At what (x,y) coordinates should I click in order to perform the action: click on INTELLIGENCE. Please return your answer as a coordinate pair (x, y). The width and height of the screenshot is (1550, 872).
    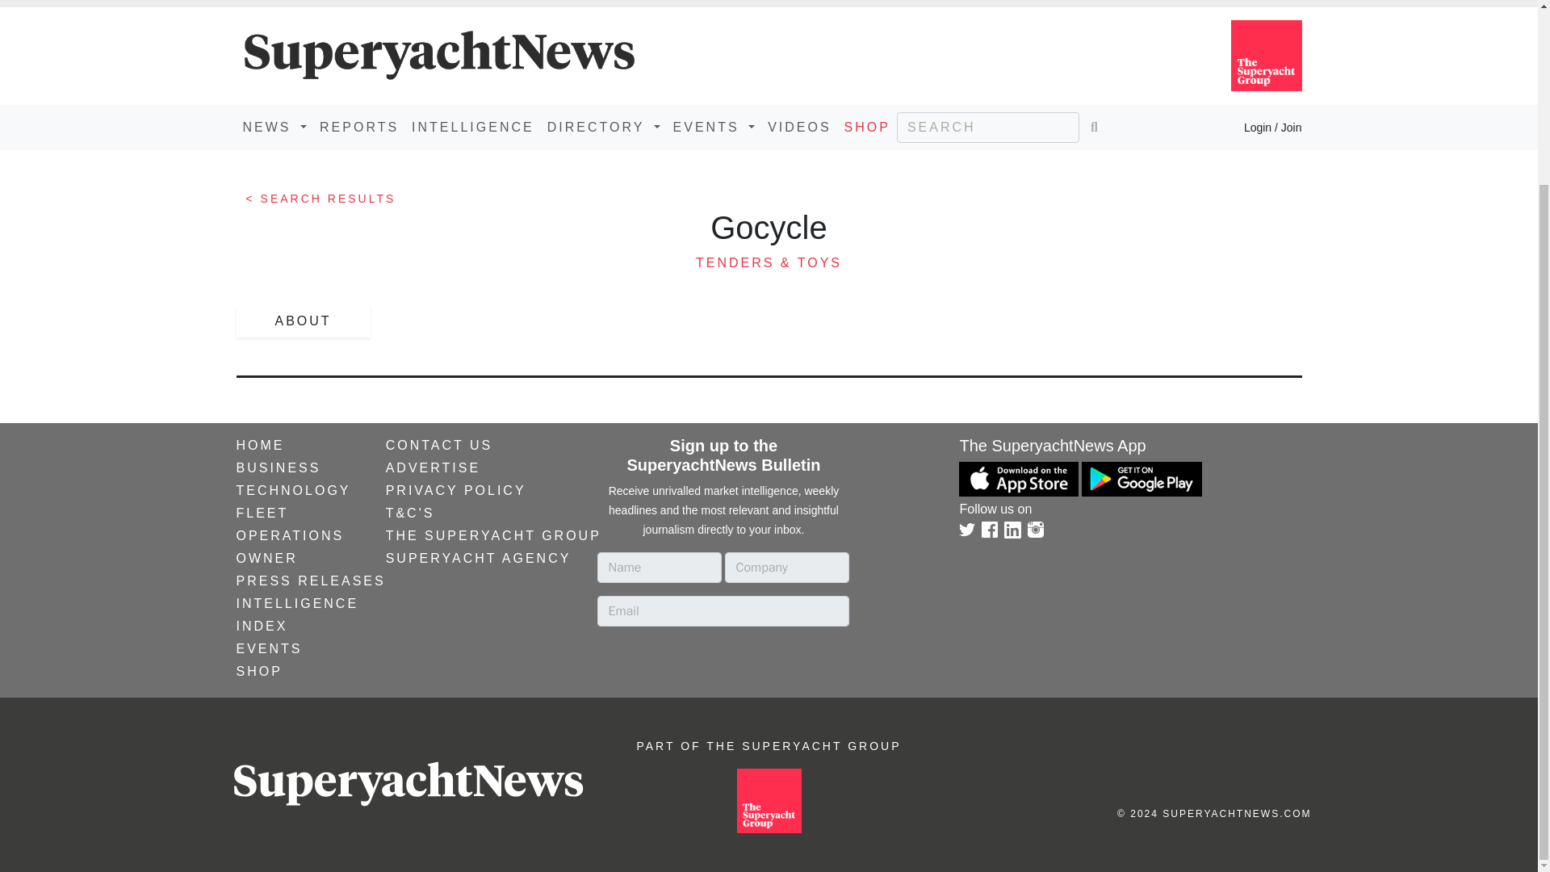
    Looking at the image, I should click on (473, 128).